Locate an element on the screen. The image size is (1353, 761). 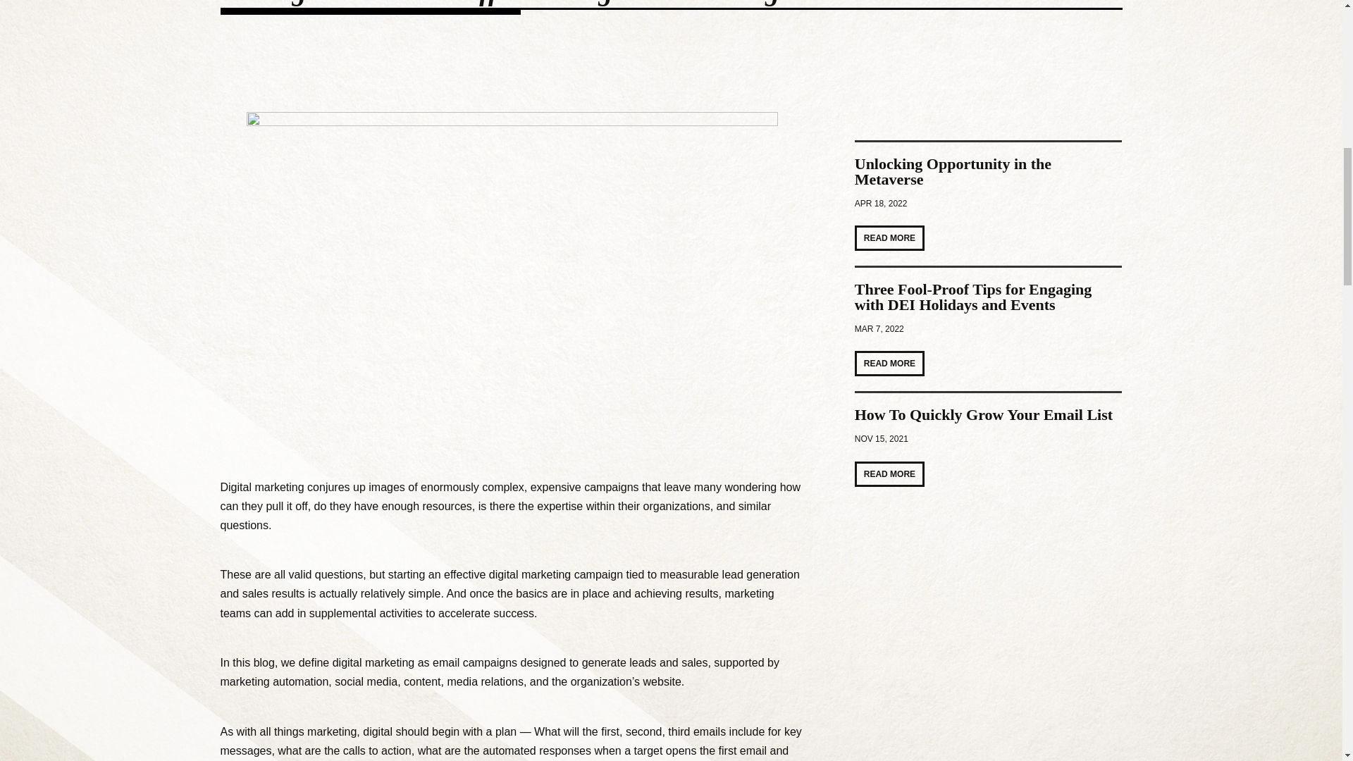
Unlocking Opportunity in the Metaverse is located at coordinates (953, 171).